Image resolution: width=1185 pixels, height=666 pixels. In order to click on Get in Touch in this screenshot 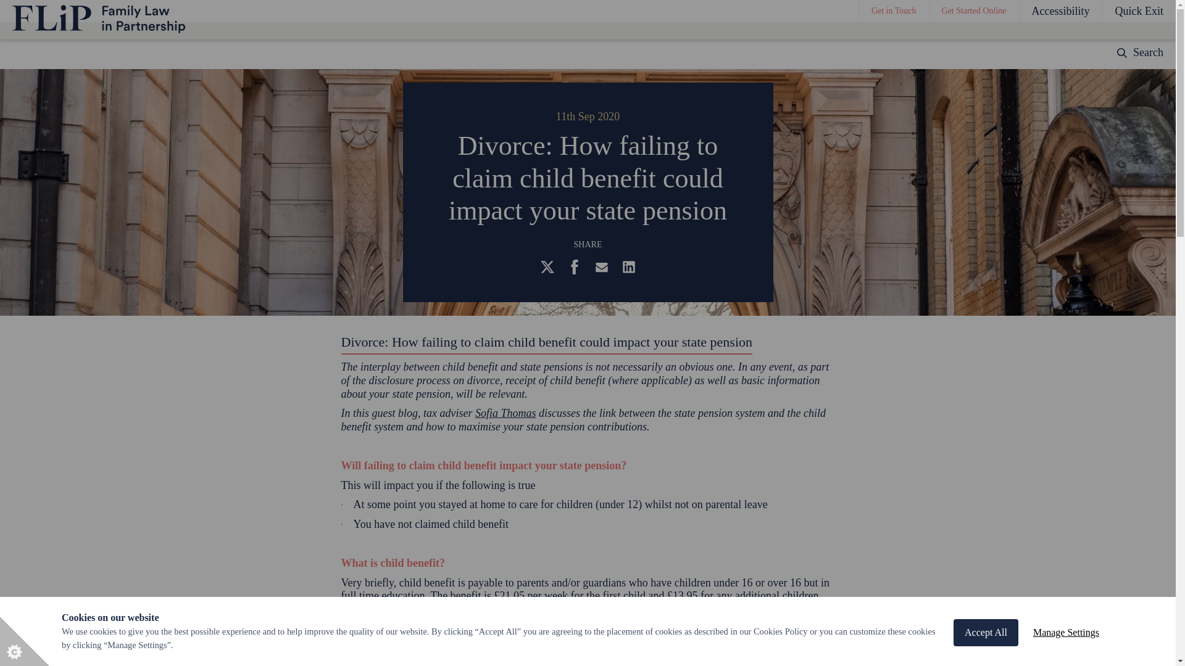, I will do `click(894, 11)`.